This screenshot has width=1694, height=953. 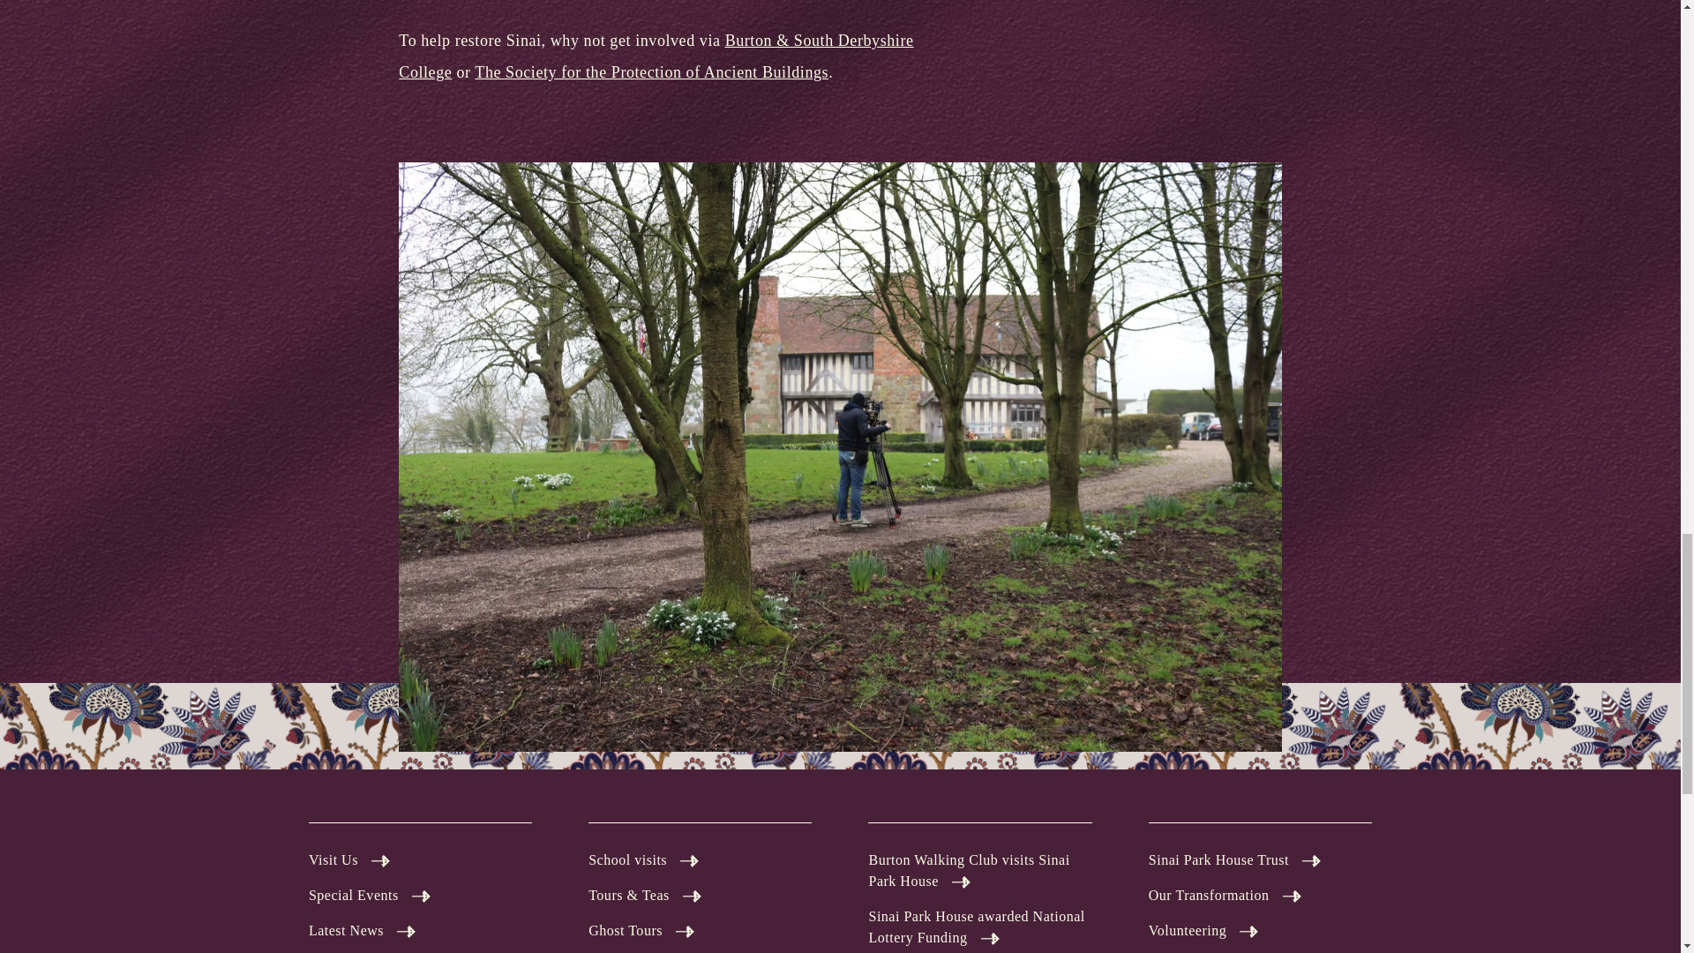 I want to click on Latest News, so click(x=420, y=931).